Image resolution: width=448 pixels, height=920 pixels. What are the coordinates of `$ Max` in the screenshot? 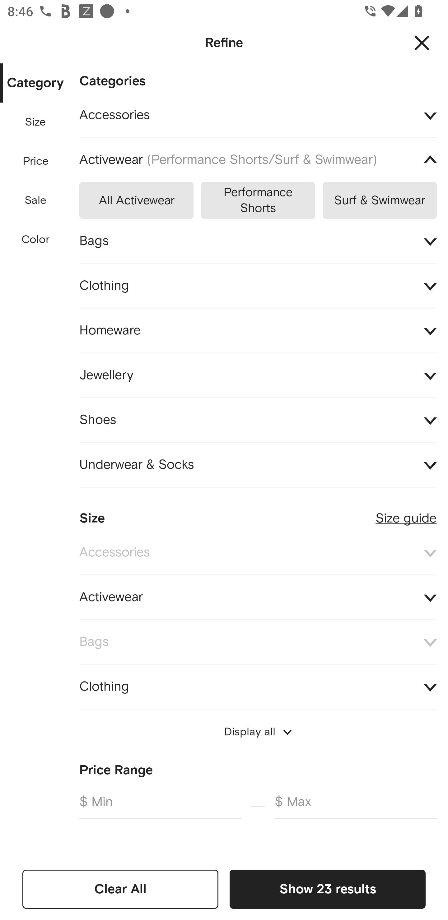 It's located at (356, 806).